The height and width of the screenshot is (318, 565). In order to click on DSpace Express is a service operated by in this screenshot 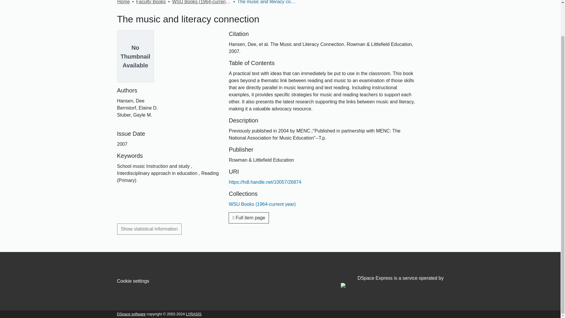, I will do `click(392, 282)`.